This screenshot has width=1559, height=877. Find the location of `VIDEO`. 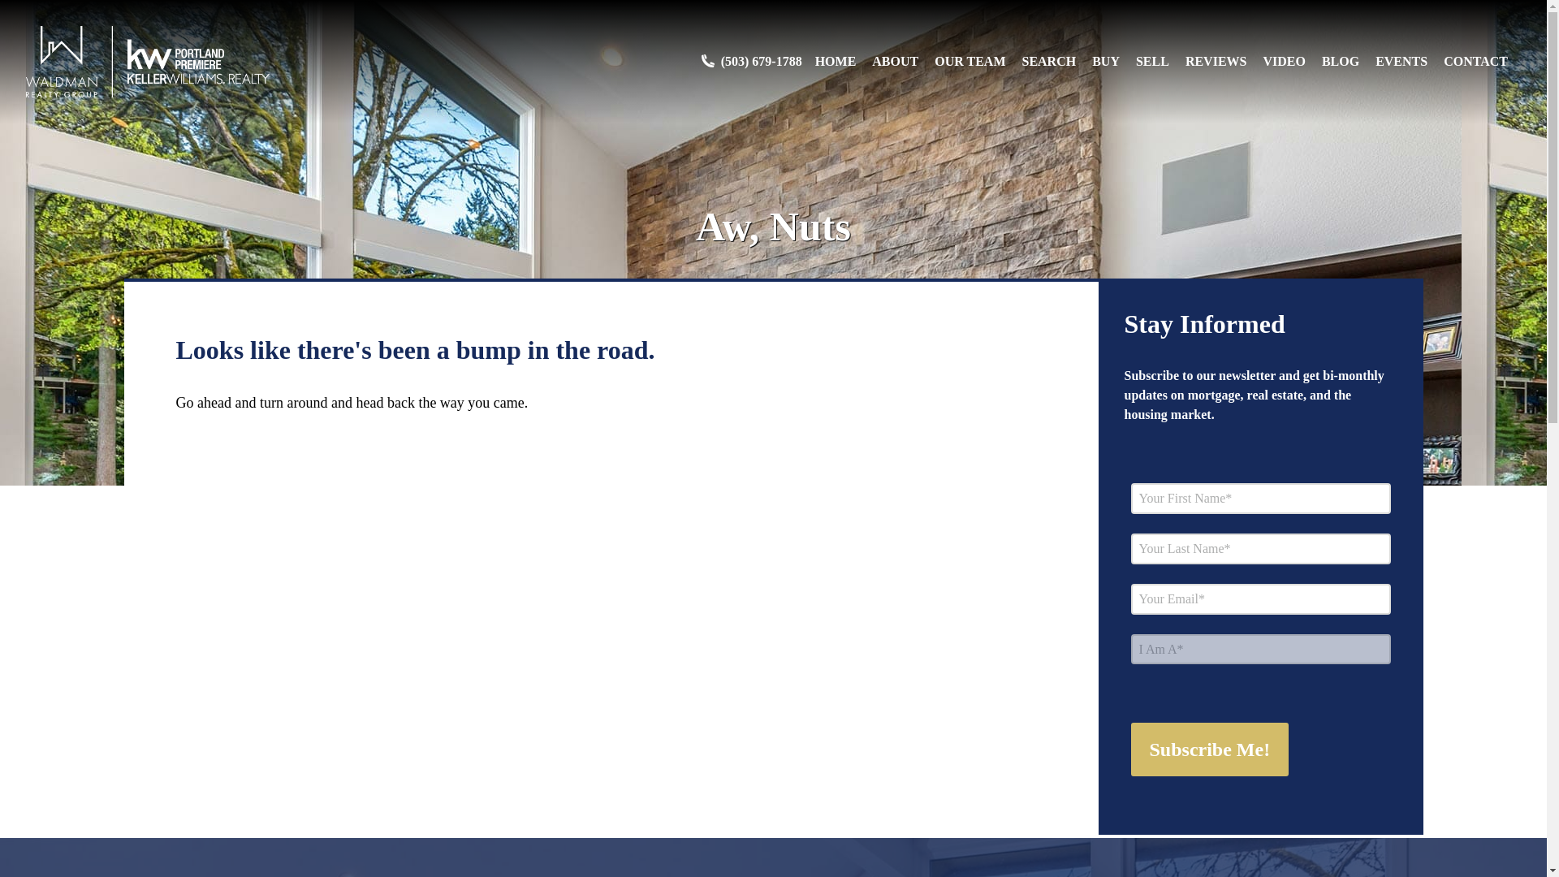

VIDEO is located at coordinates (1284, 62).